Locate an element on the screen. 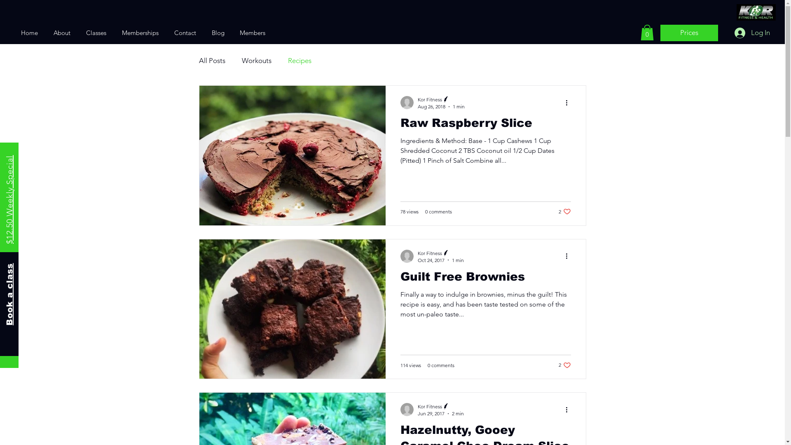 Image resolution: width=791 pixels, height=445 pixels. Home is located at coordinates (30, 33).